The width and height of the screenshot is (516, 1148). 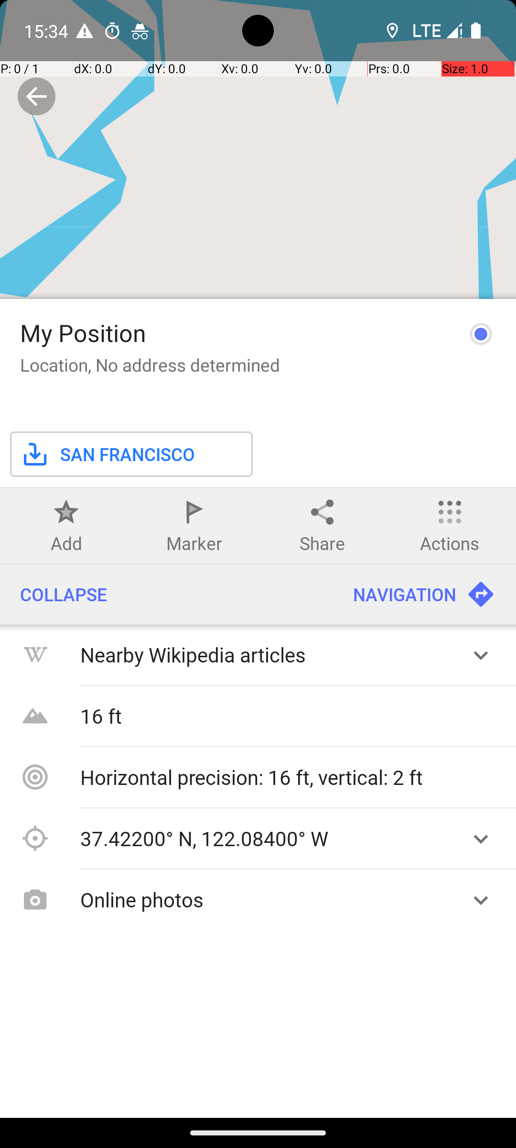 I want to click on NAVIGATION, so click(x=424, y=595).